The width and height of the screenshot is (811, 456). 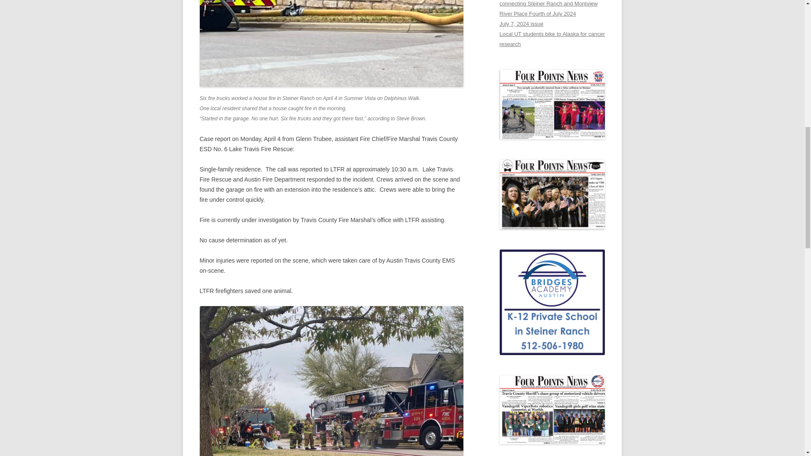 What do you see at coordinates (552, 39) in the screenshot?
I see `Local UT students bike to Alaska for cancer research` at bounding box center [552, 39].